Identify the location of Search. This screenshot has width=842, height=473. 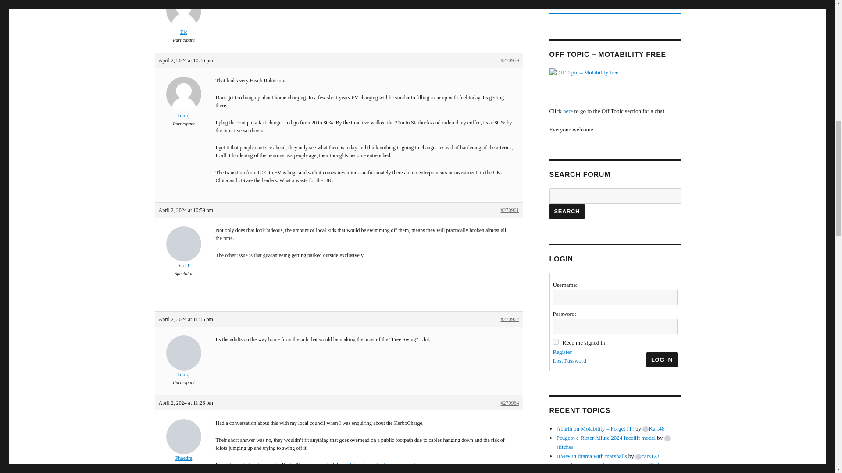
(567, 211).